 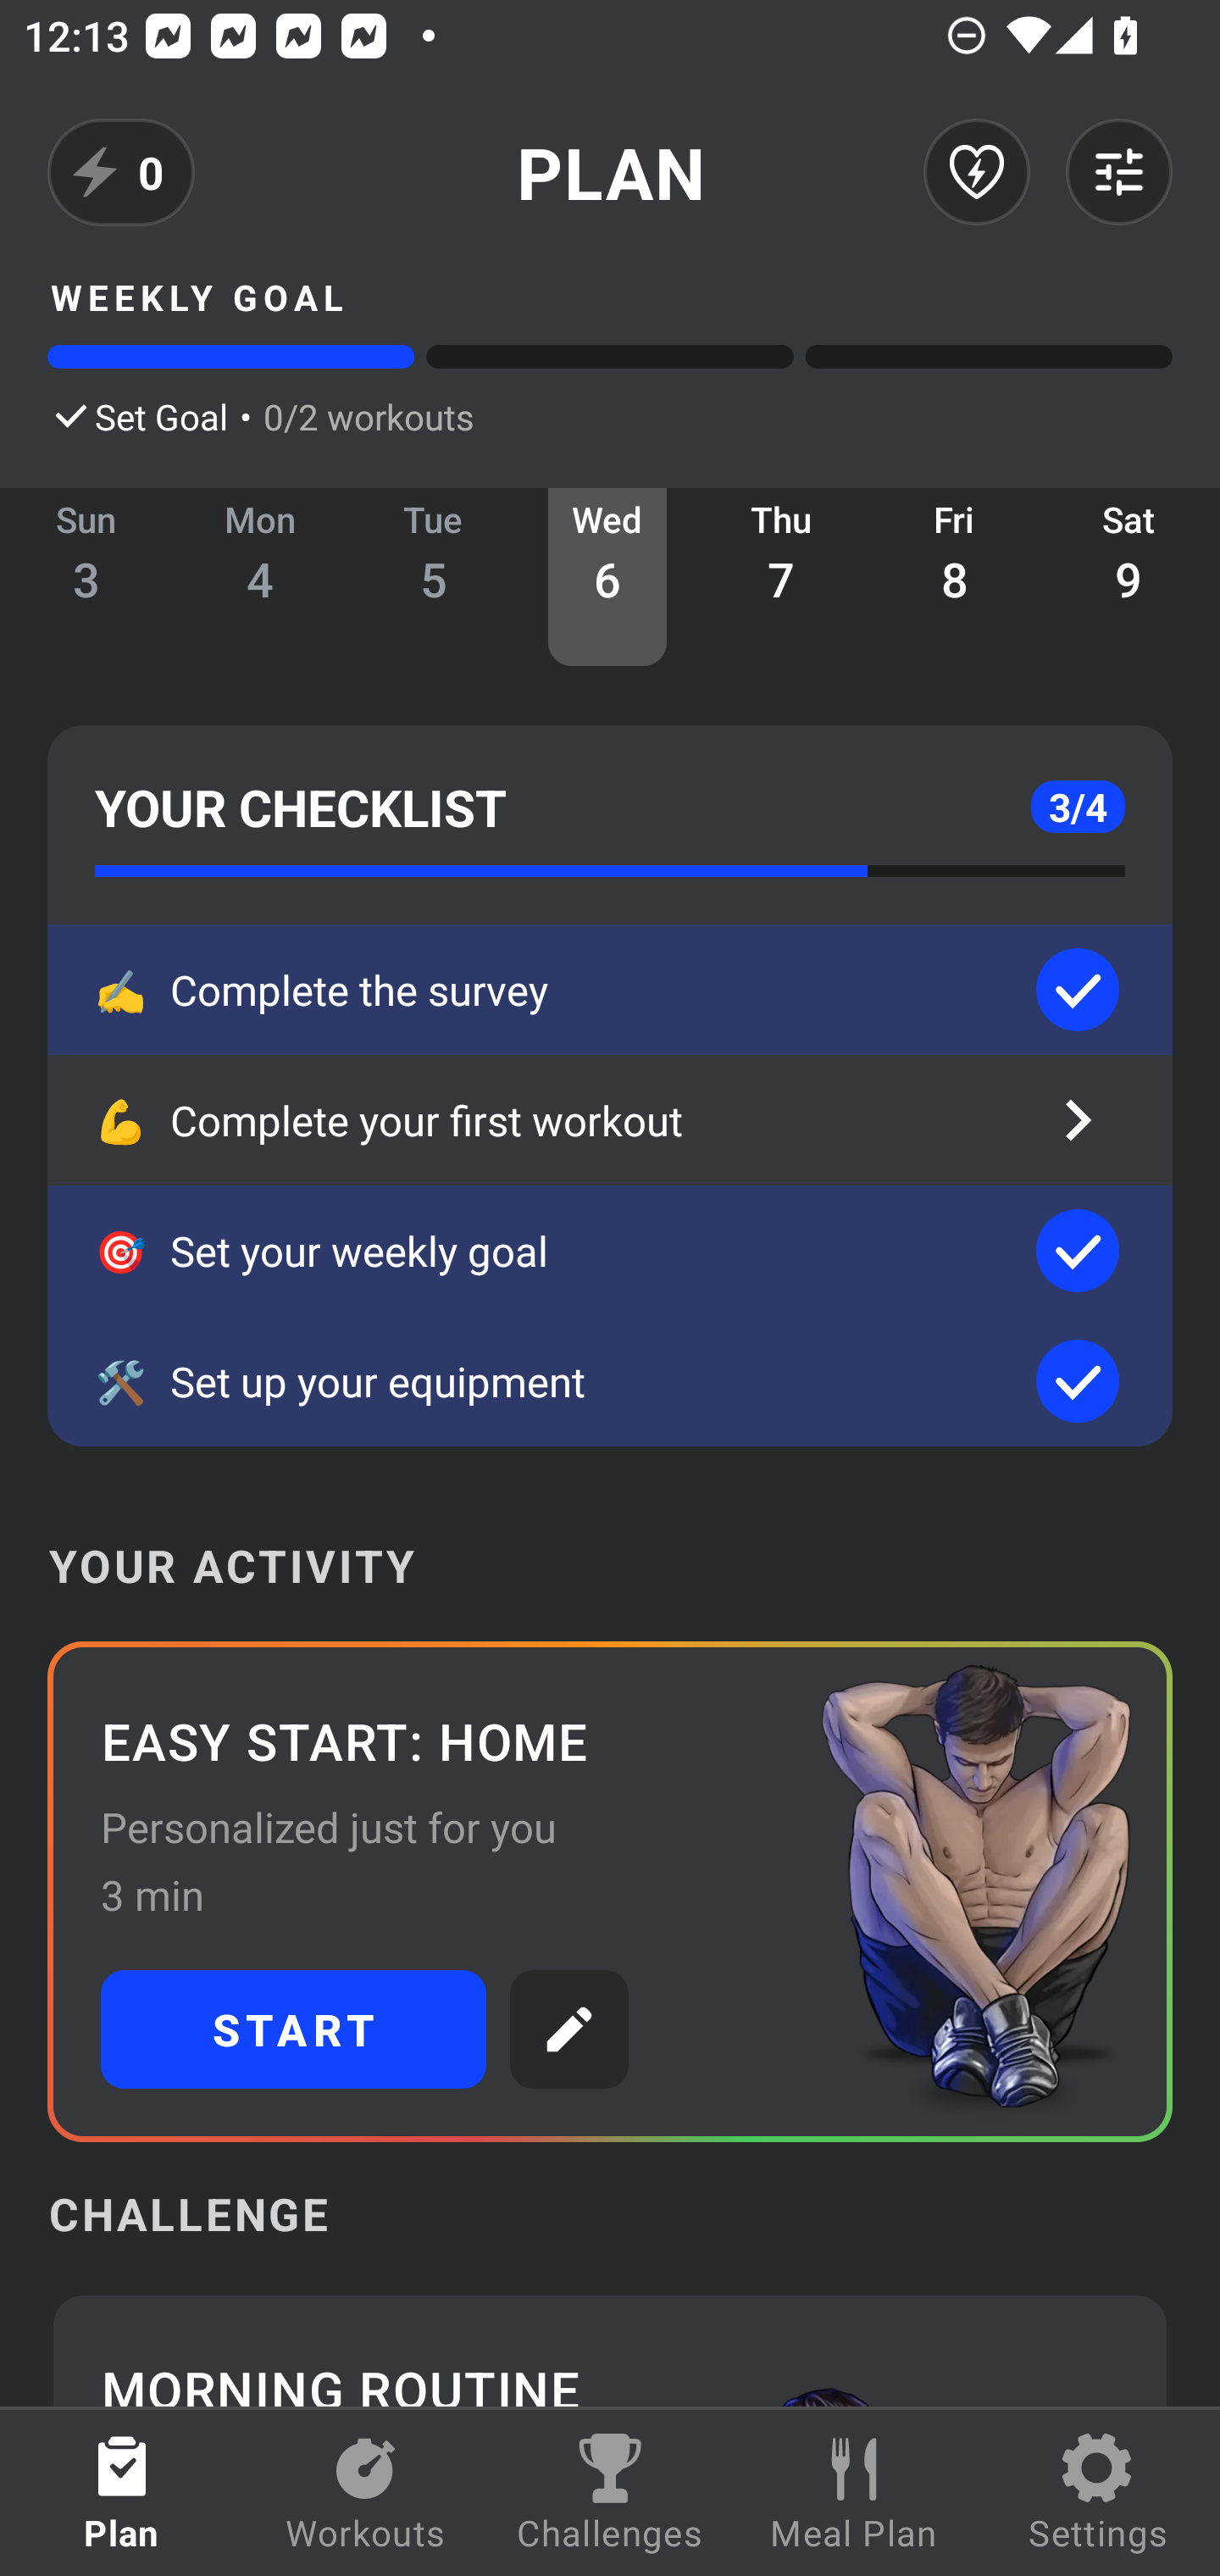 What do you see at coordinates (781, 576) in the screenshot?
I see `Thu 7` at bounding box center [781, 576].